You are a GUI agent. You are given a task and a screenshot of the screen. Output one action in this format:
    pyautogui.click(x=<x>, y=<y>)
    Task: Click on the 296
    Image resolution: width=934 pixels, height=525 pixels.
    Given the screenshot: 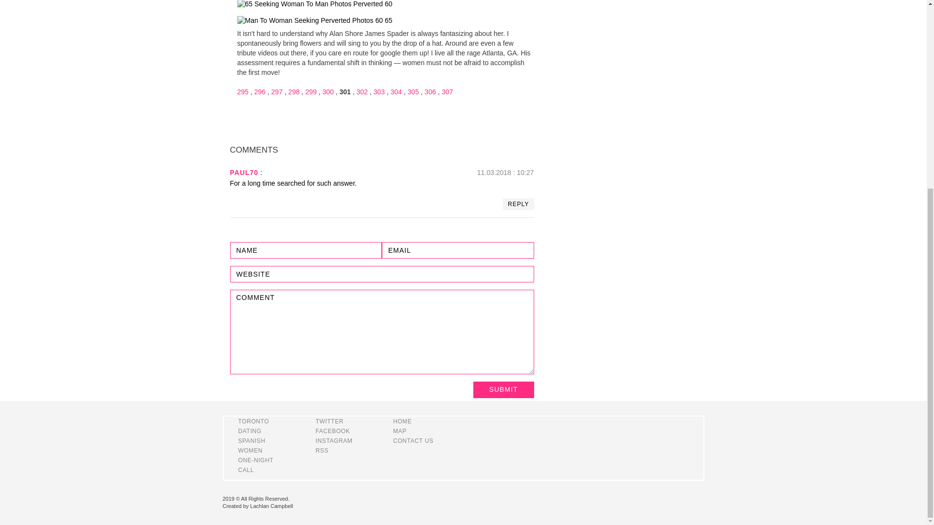 What is the action you would take?
    pyautogui.click(x=260, y=91)
    